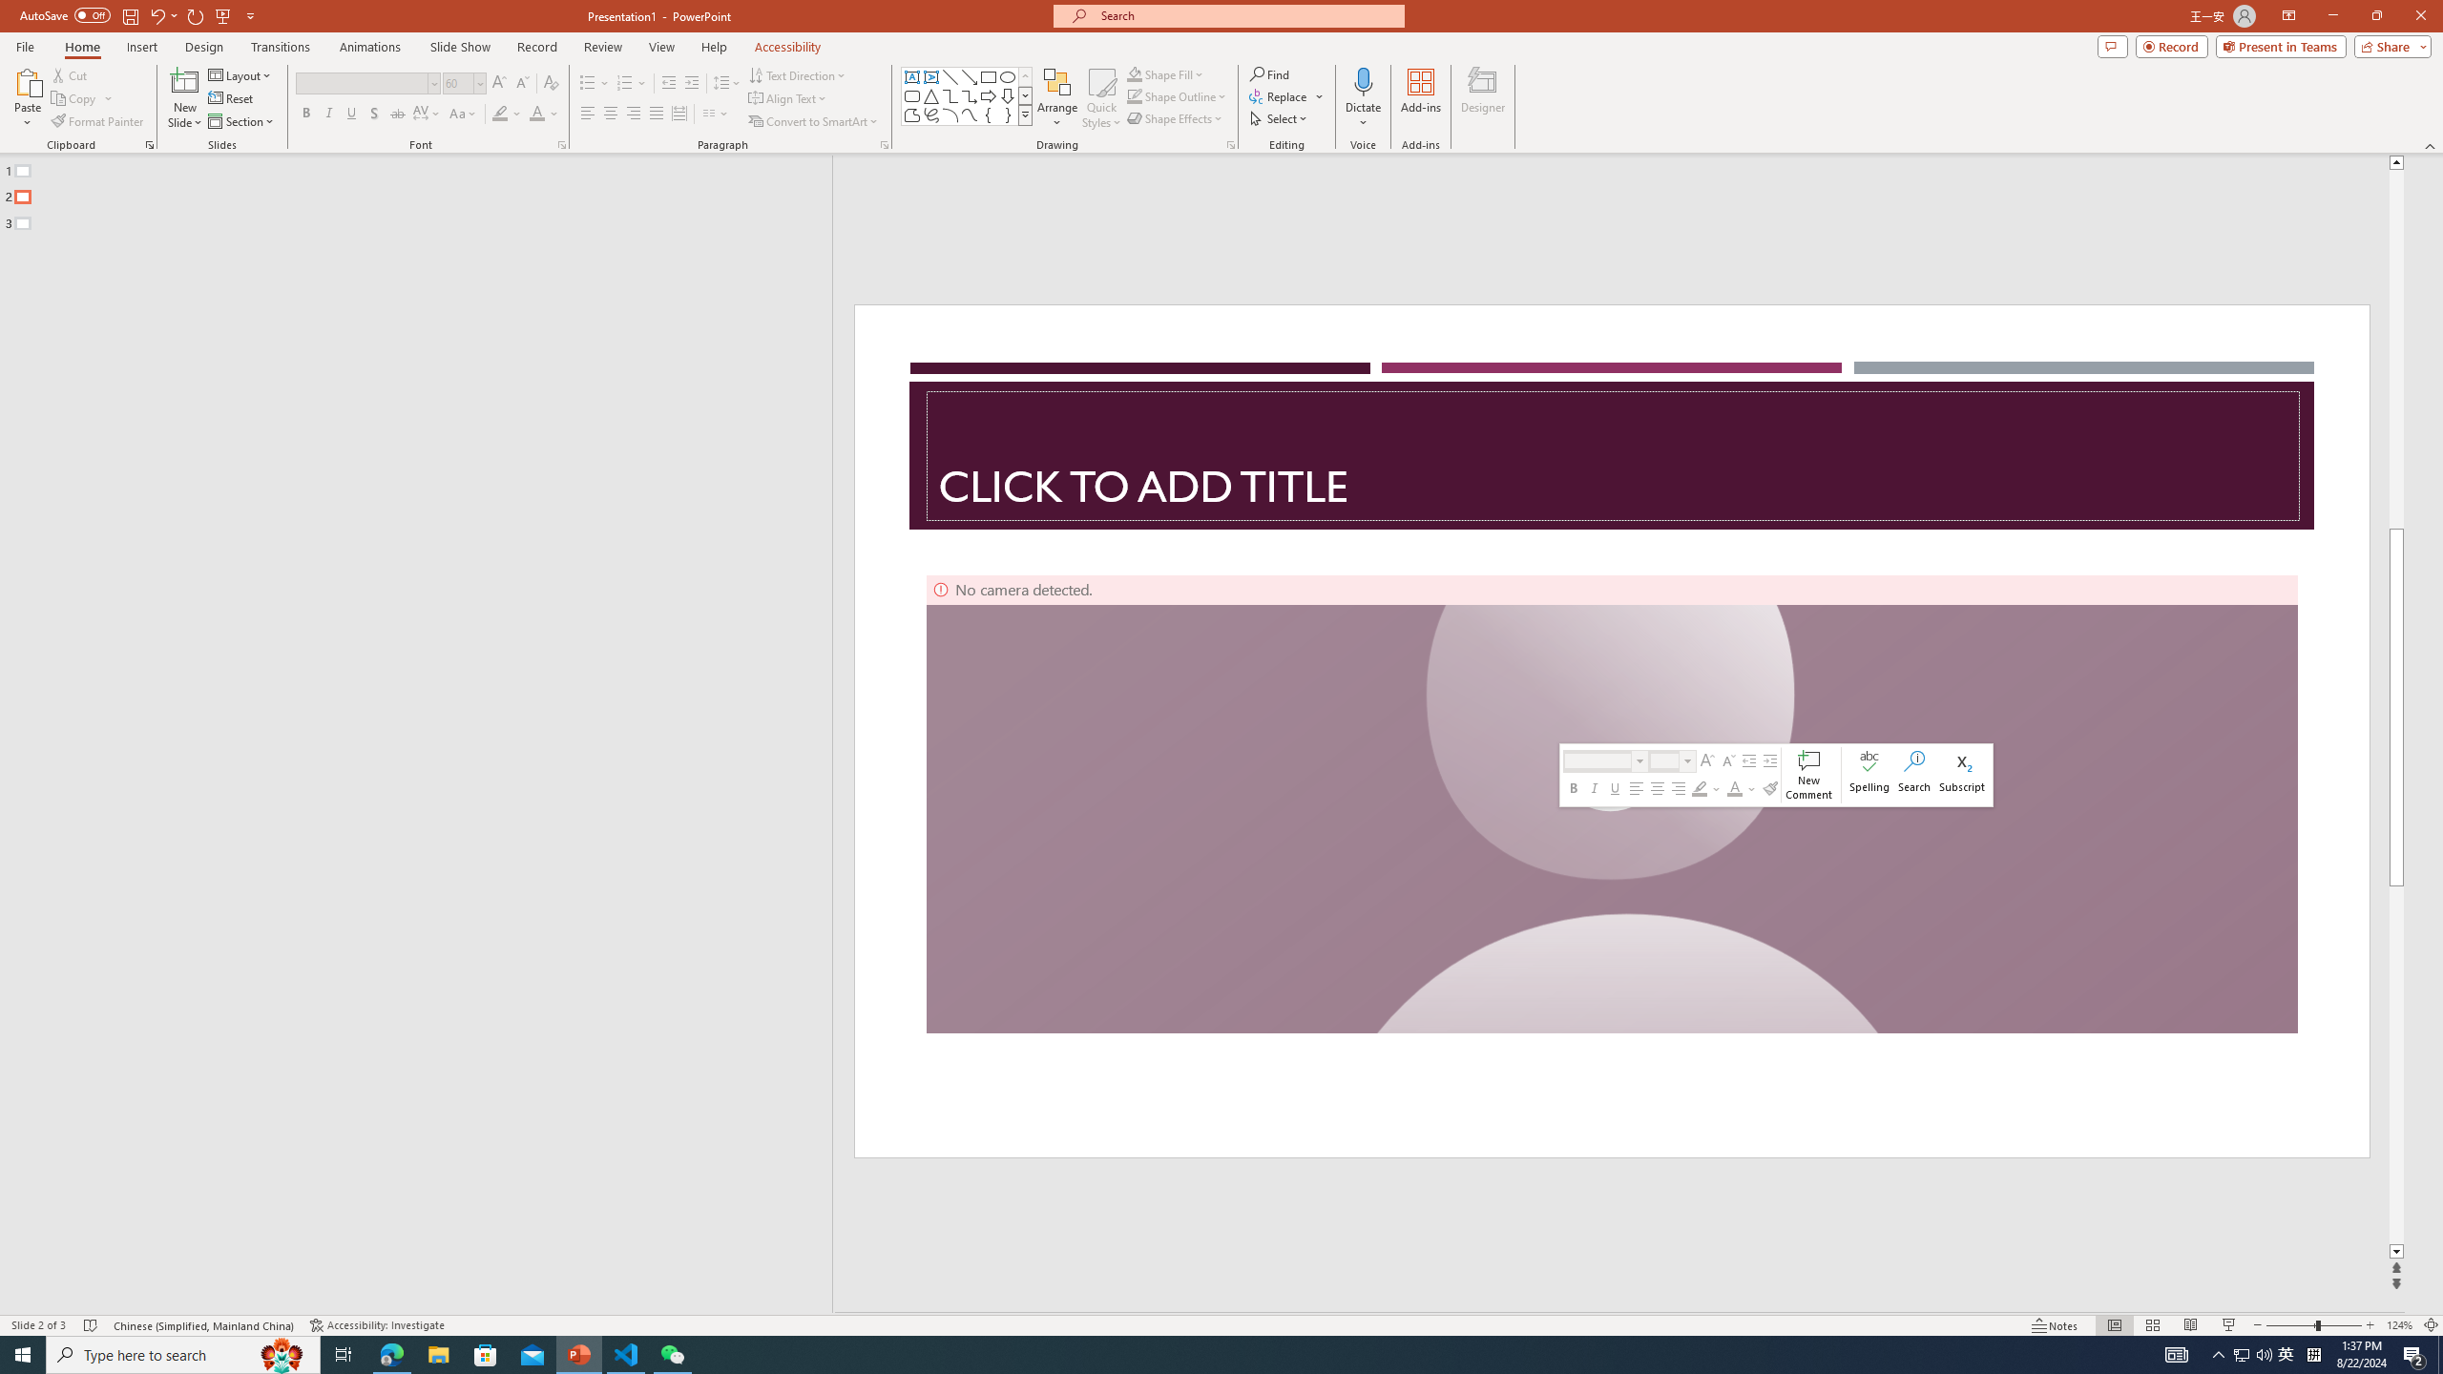 The height and width of the screenshot is (1374, 2443). What do you see at coordinates (1176, 118) in the screenshot?
I see `Shape Effects` at bounding box center [1176, 118].